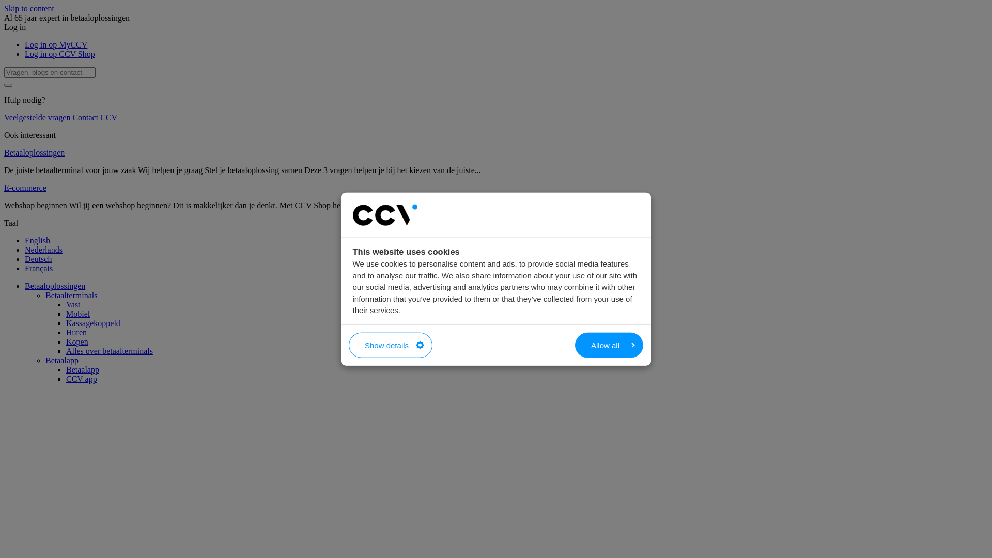 Image resolution: width=992 pixels, height=558 pixels. What do you see at coordinates (62, 361) in the screenshot?
I see `Betaalapp` at bounding box center [62, 361].